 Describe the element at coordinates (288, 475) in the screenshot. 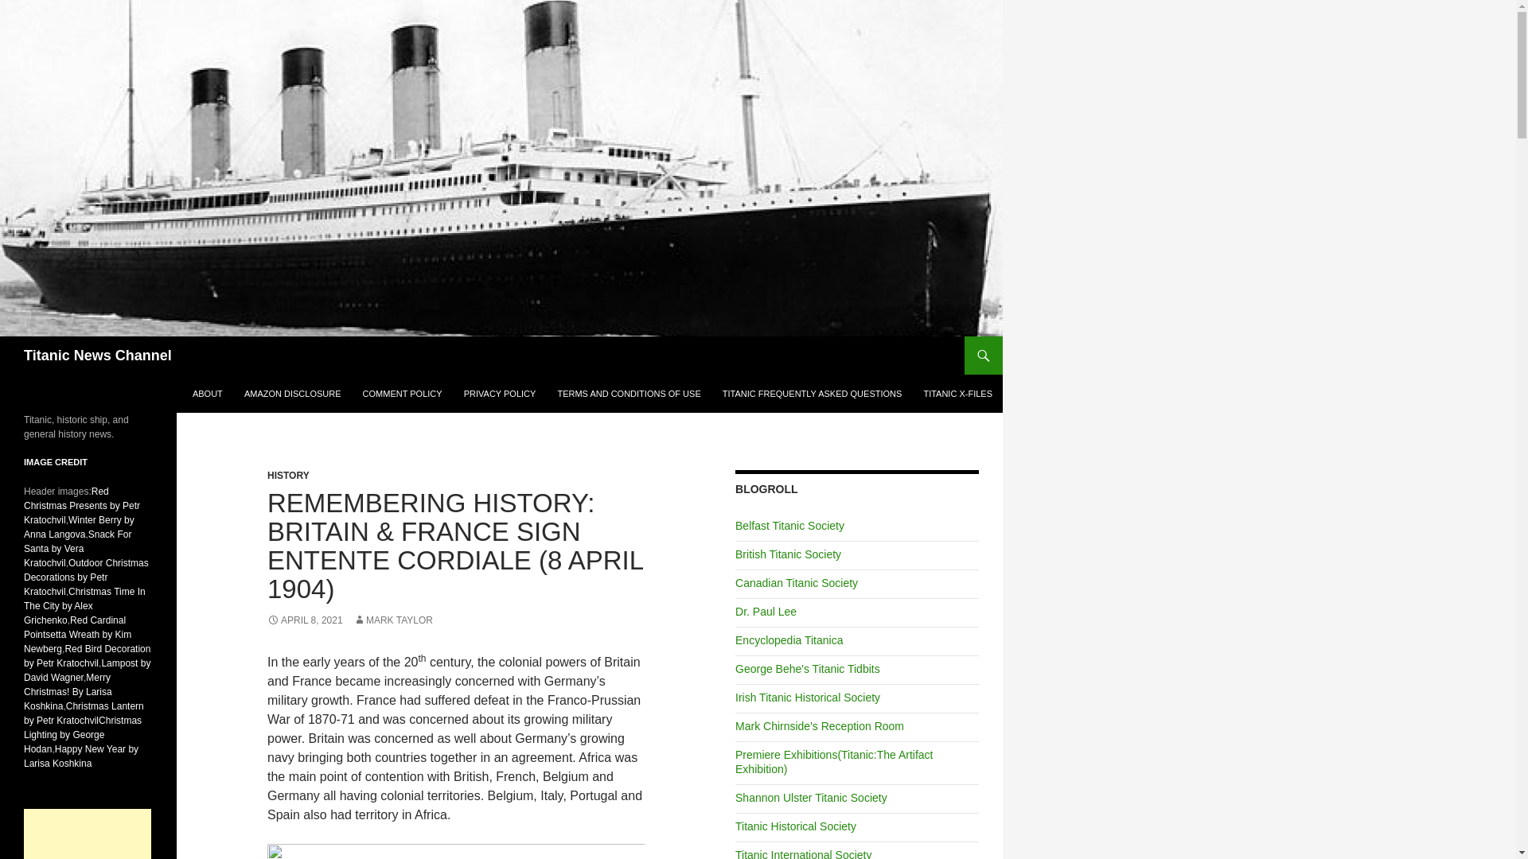

I see `HISTORY` at that location.